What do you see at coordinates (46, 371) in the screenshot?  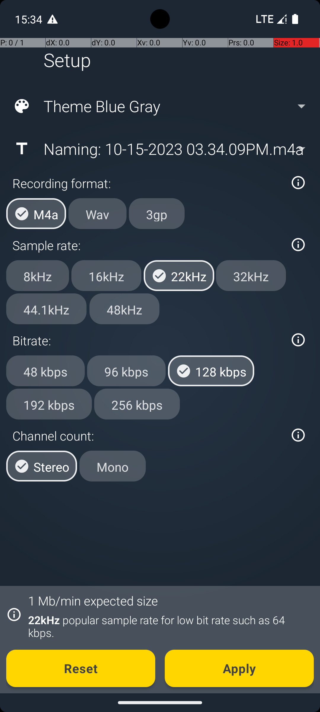 I see `48 kbps` at bounding box center [46, 371].